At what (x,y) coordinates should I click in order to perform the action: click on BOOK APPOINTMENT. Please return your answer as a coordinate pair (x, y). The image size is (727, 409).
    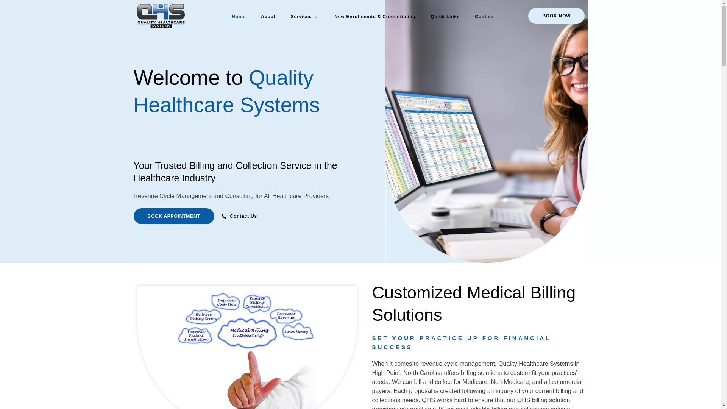
    Looking at the image, I should click on (173, 219).